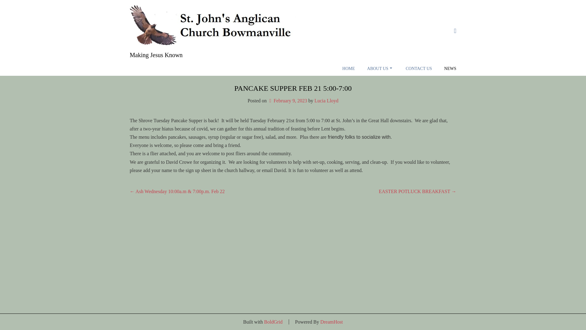 The image size is (586, 330). What do you see at coordinates (273, 322) in the screenshot?
I see `BoldGrid` at bounding box center [273, 322].